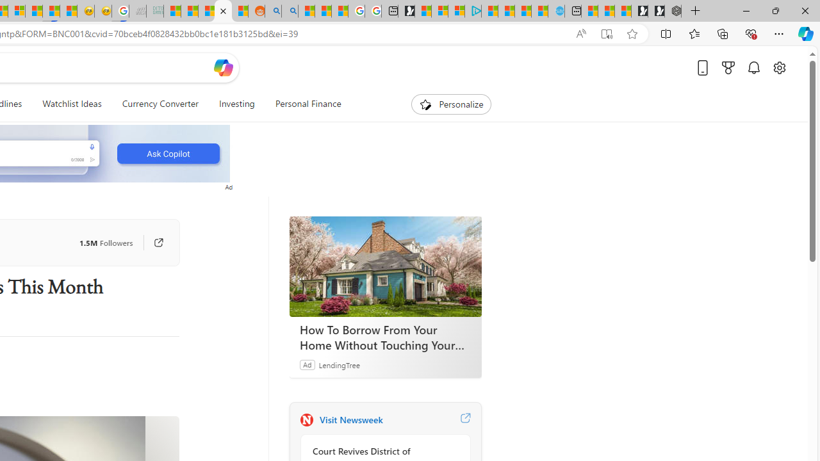 The image size is (820, 461). I want to click on Currency Converter, so click(160, 104).